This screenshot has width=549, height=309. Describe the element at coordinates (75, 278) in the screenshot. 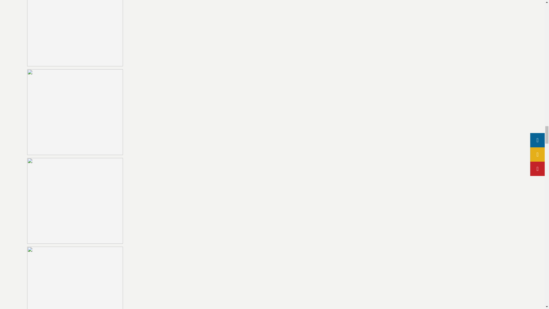

I see `IMG-4235` at that location.